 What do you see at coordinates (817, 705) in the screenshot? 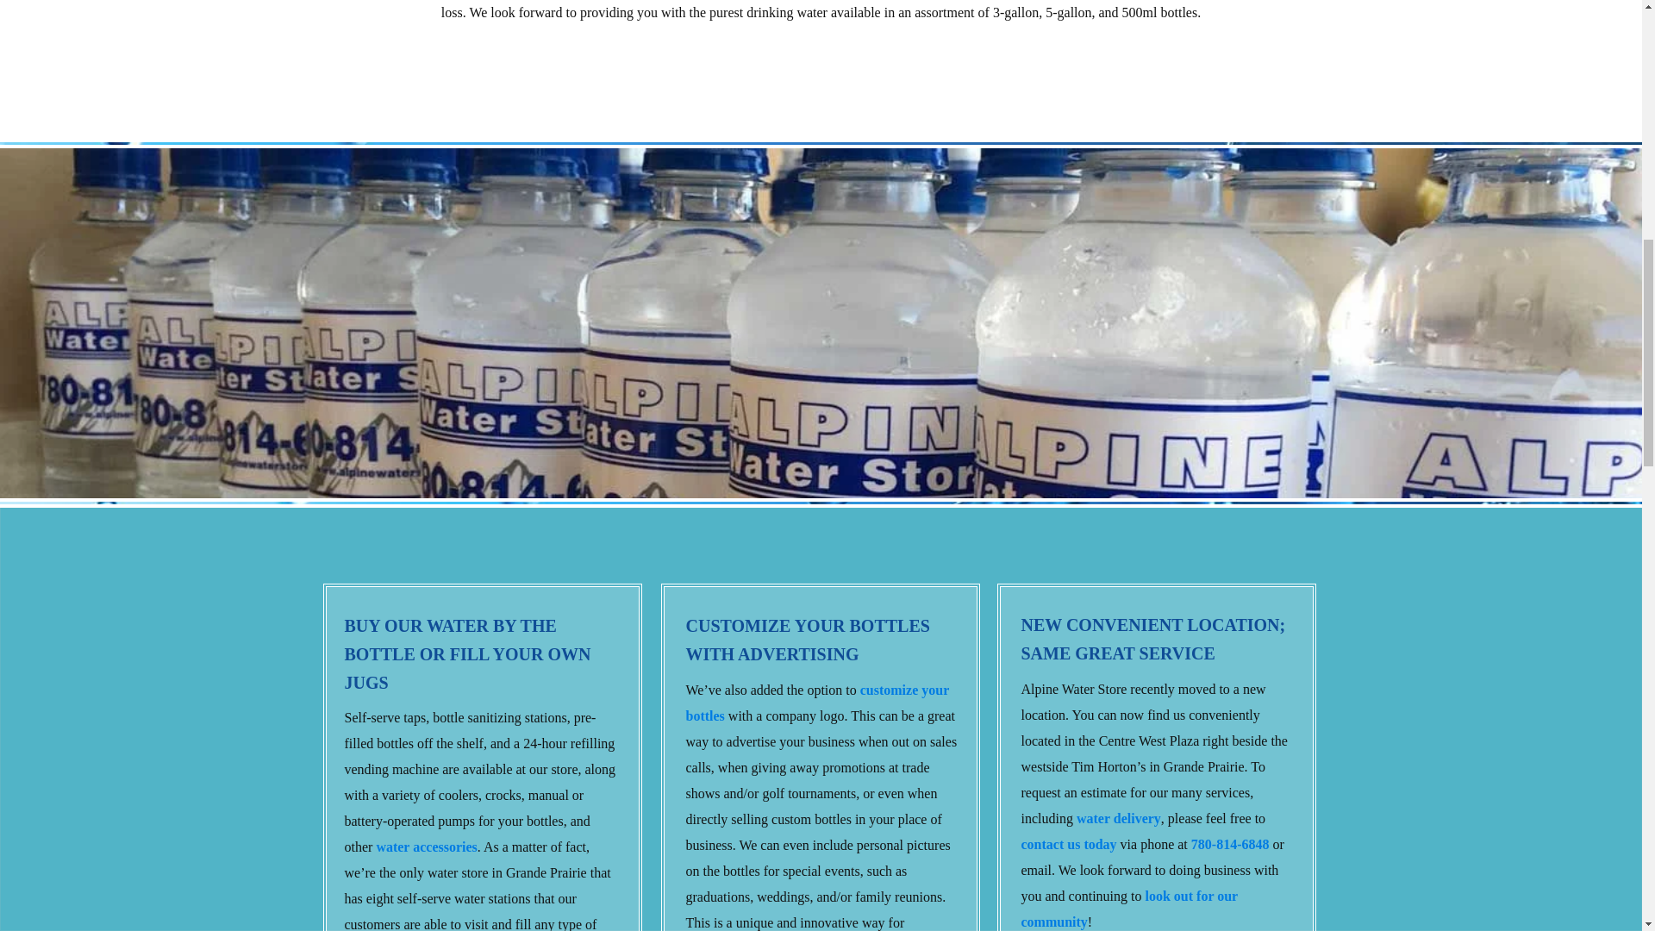
I see `customize your bottles` at bounding box center [817, 705].